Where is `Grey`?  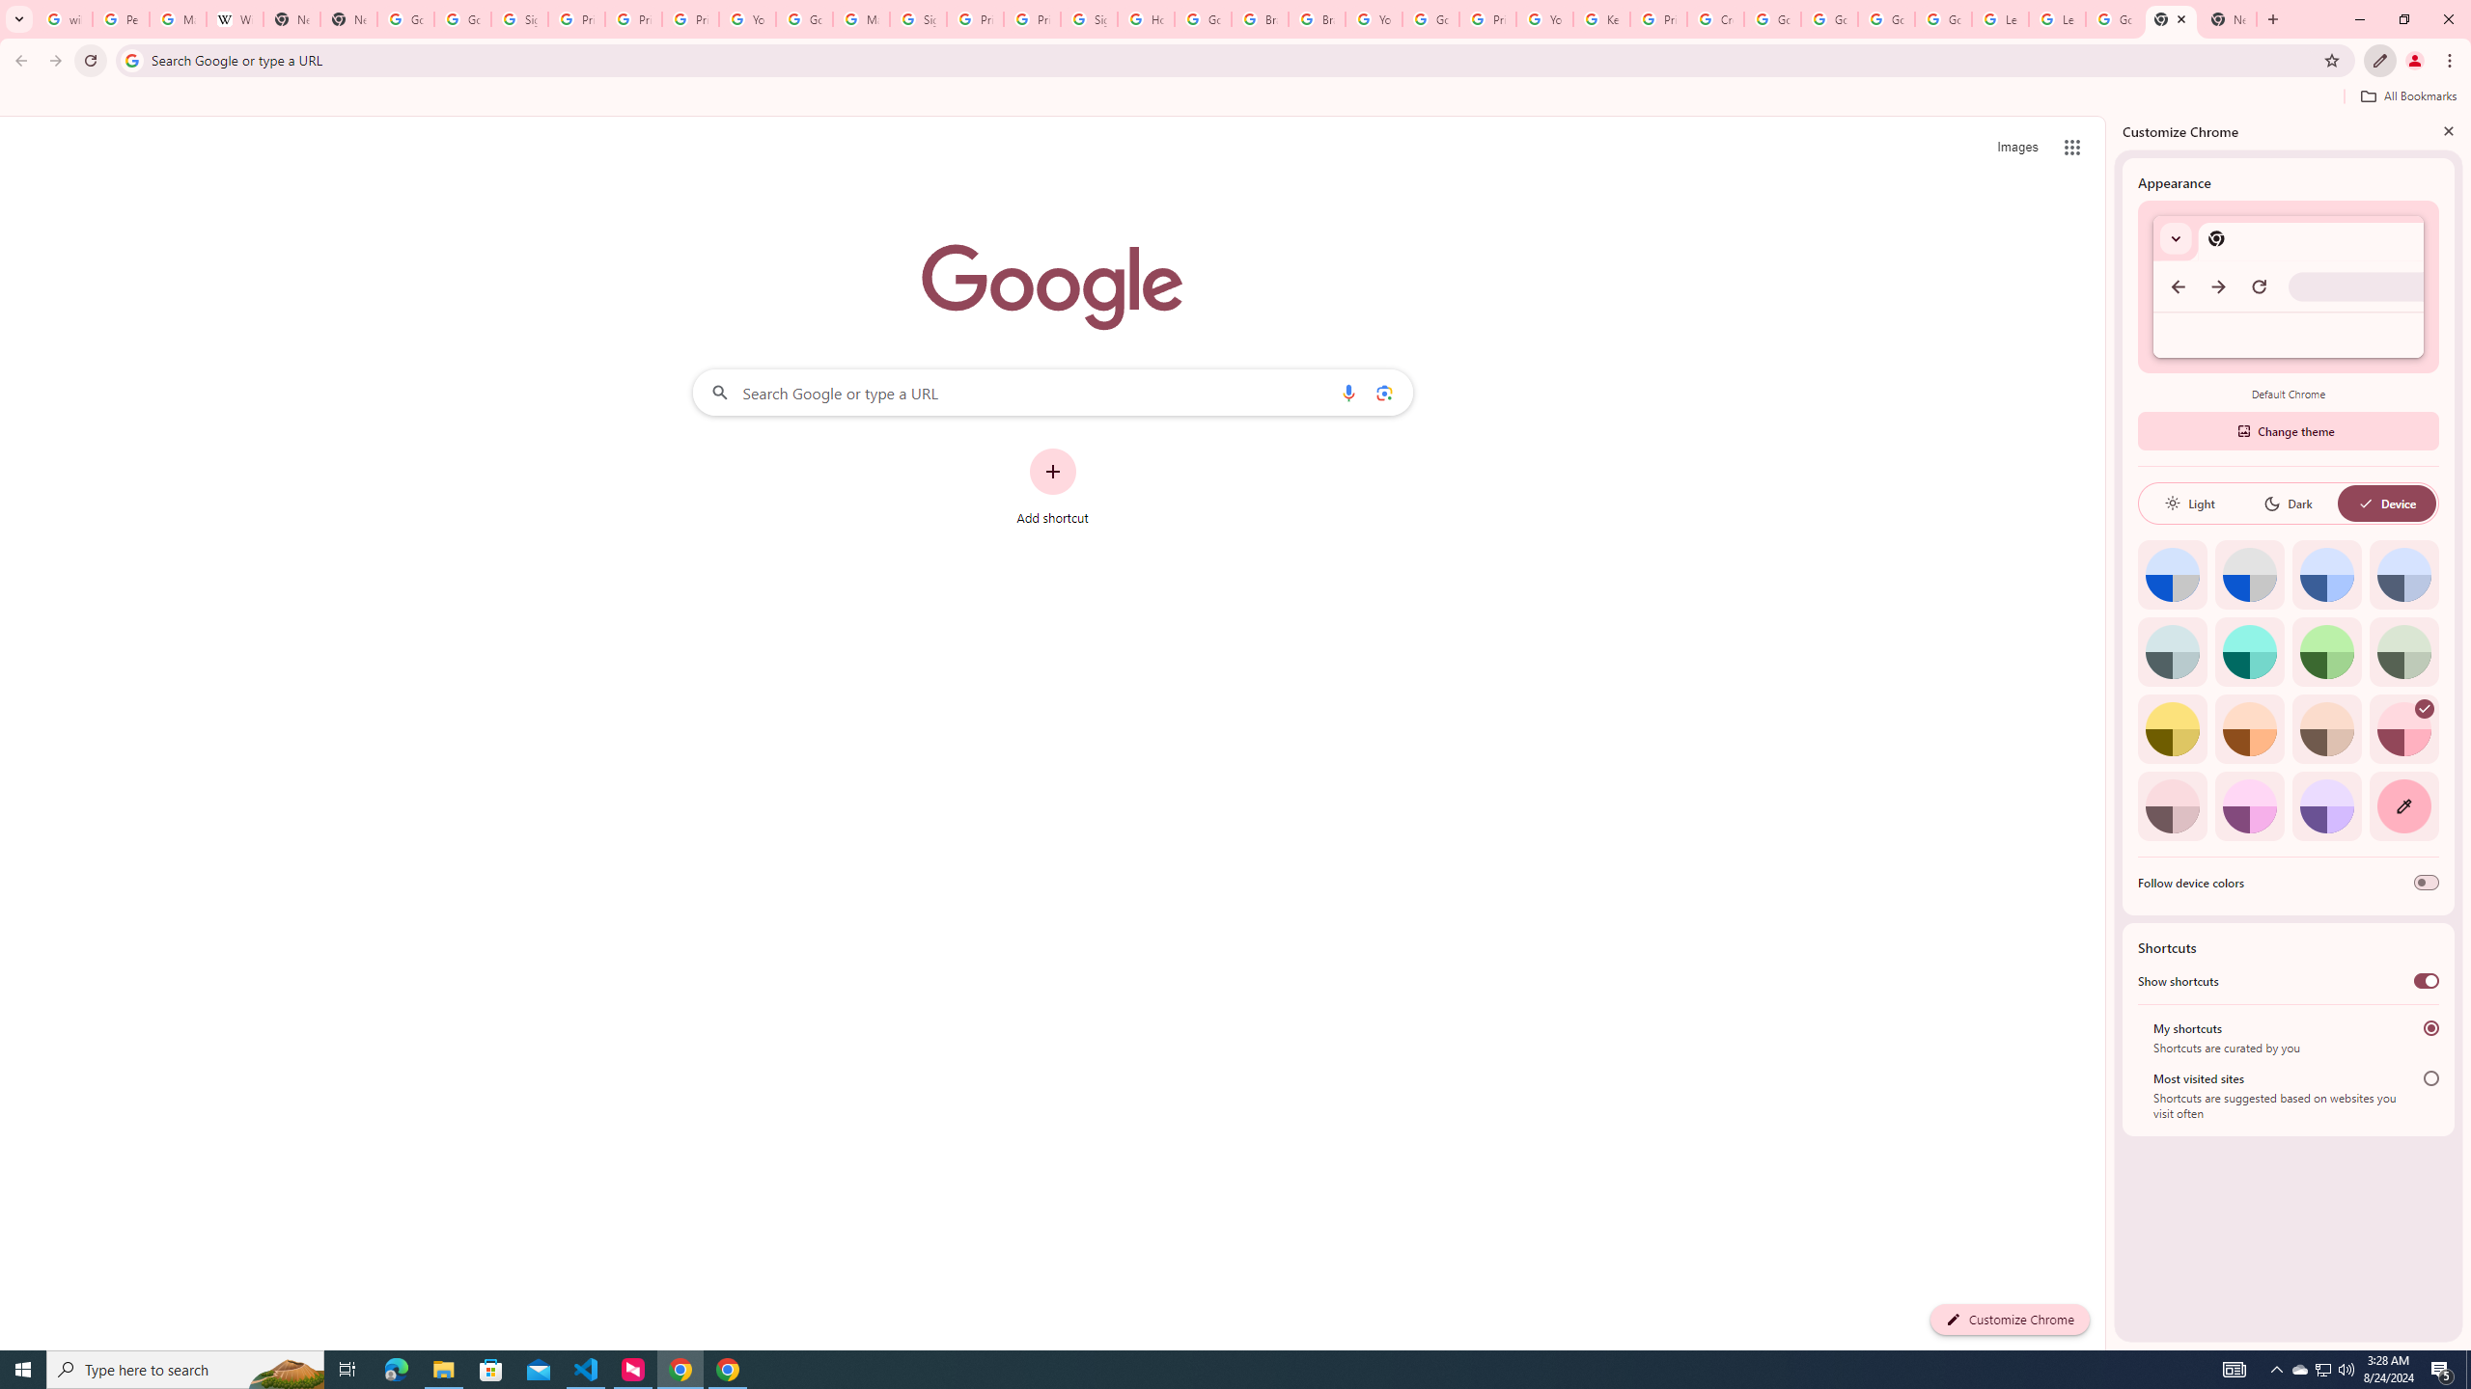 Grey is located at coordinates (2172, 651).